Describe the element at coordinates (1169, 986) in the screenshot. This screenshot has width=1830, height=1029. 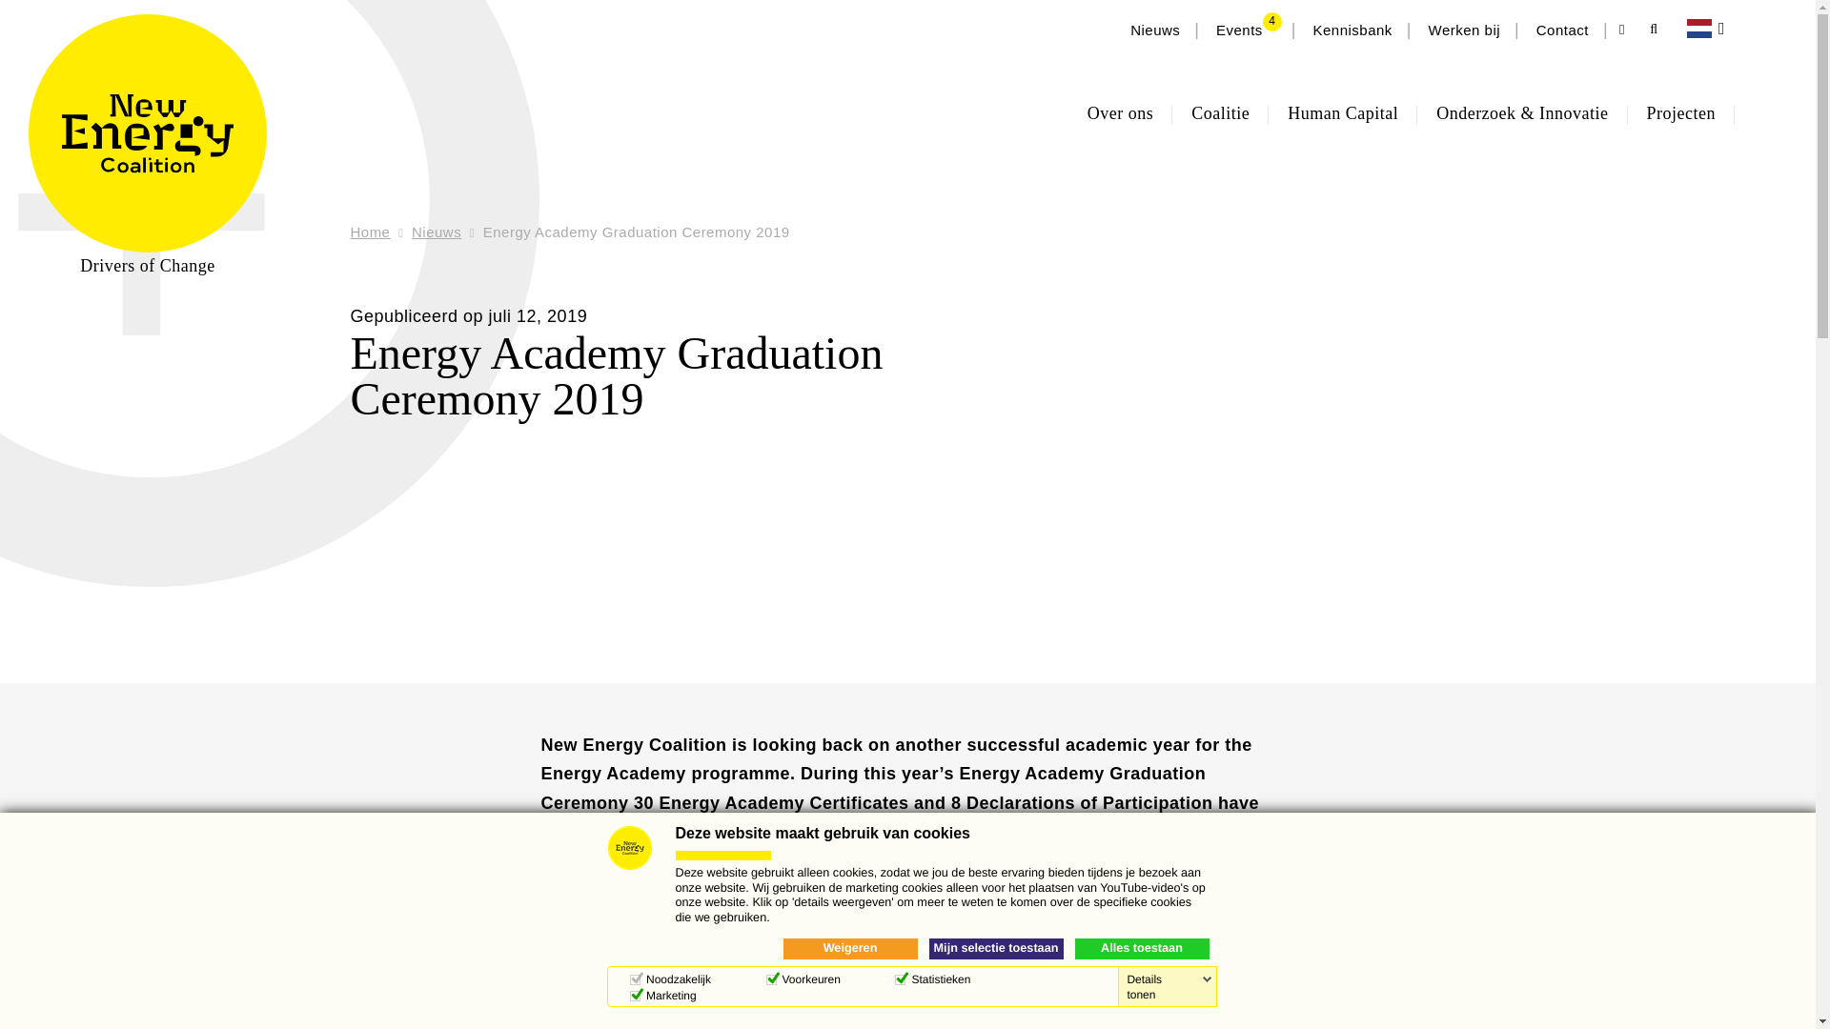
I see `Details tonen` at that location.